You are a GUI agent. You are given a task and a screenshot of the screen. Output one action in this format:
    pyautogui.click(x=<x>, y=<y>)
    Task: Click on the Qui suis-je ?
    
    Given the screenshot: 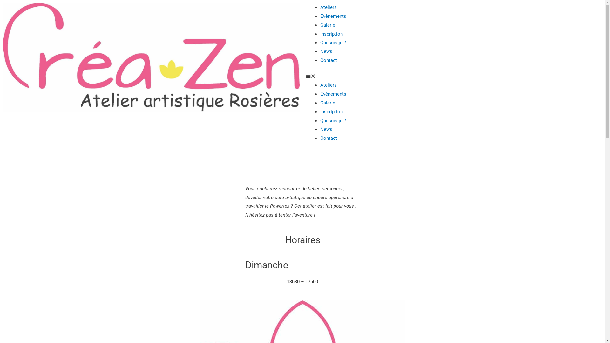 What is the action you would take?
    pyautogui.click(x=333, y=43)
    